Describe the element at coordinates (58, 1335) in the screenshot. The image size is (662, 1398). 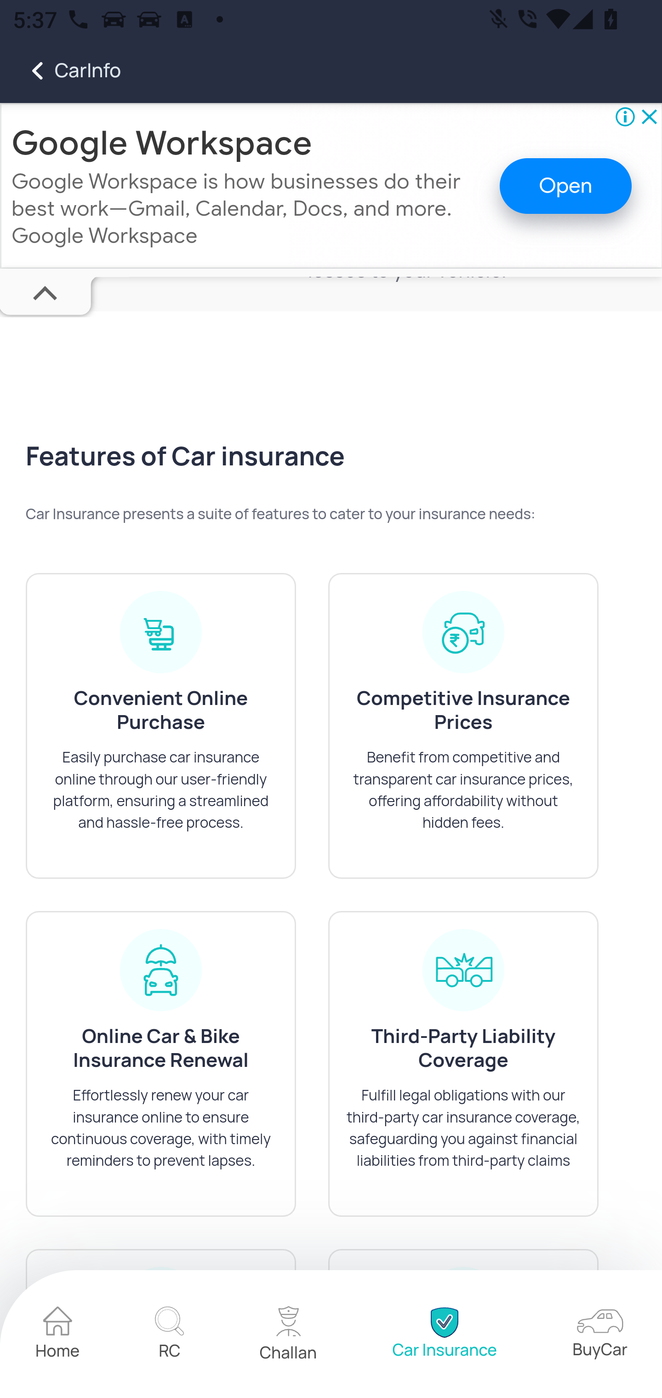
I see `home Home home Home` at that location.